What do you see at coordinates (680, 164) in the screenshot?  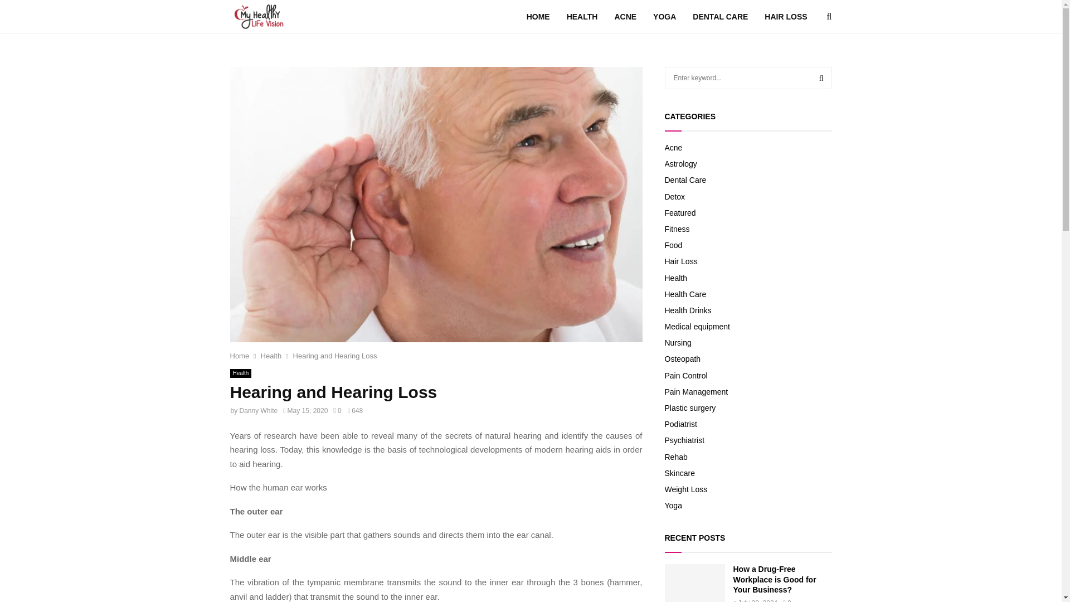 I see `Astrology` at bounding box center [680, 164].